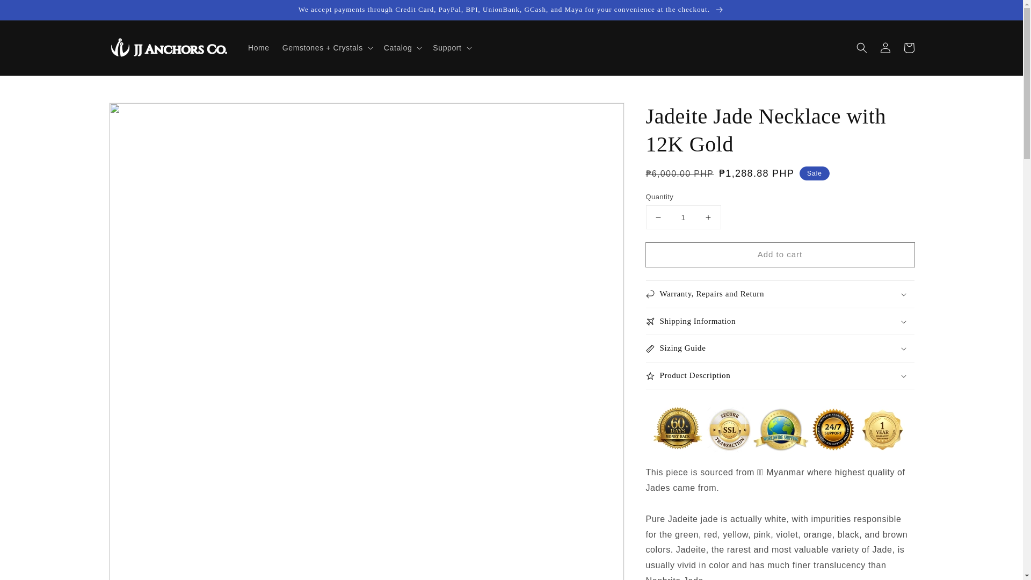 The width and height of the screenshot is (1031, 580). What do you see at coordinates (683, 217) in the screenshot?
I see `1` at bounding box center [683, 217].